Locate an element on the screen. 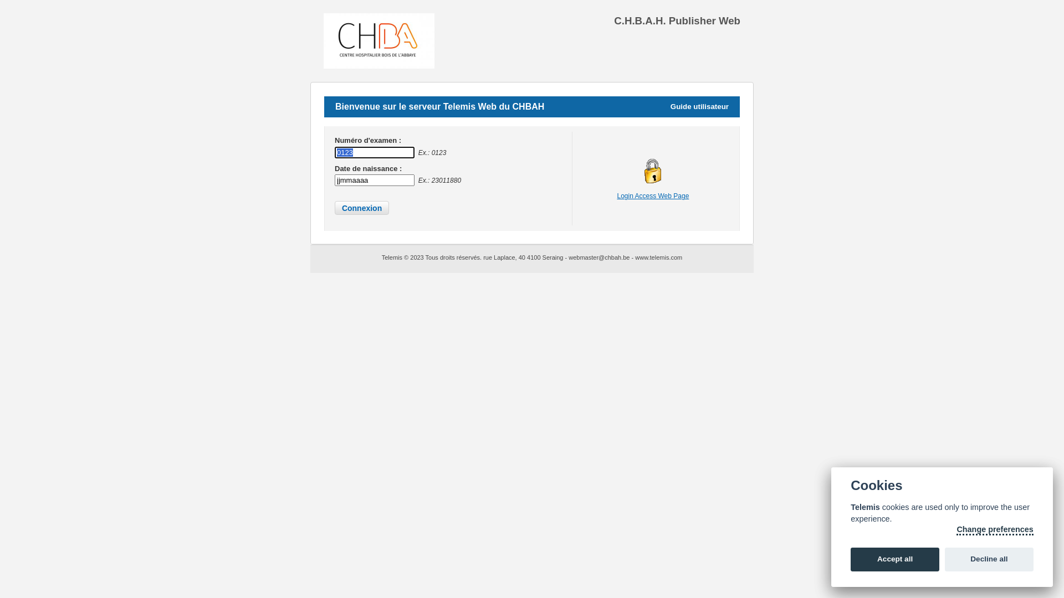 The height and width of the screenshot is (598, 1064). webmaster@chbah.be is located at coordinates (599, 257).